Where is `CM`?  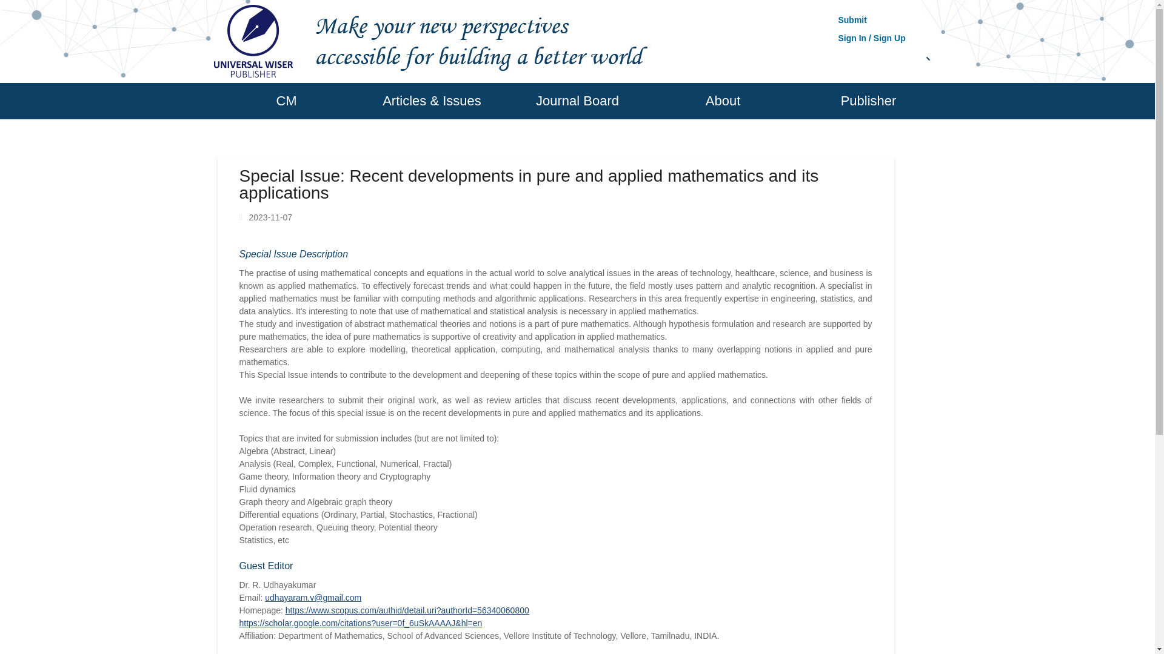 CM is located at coordinates (286, 101).